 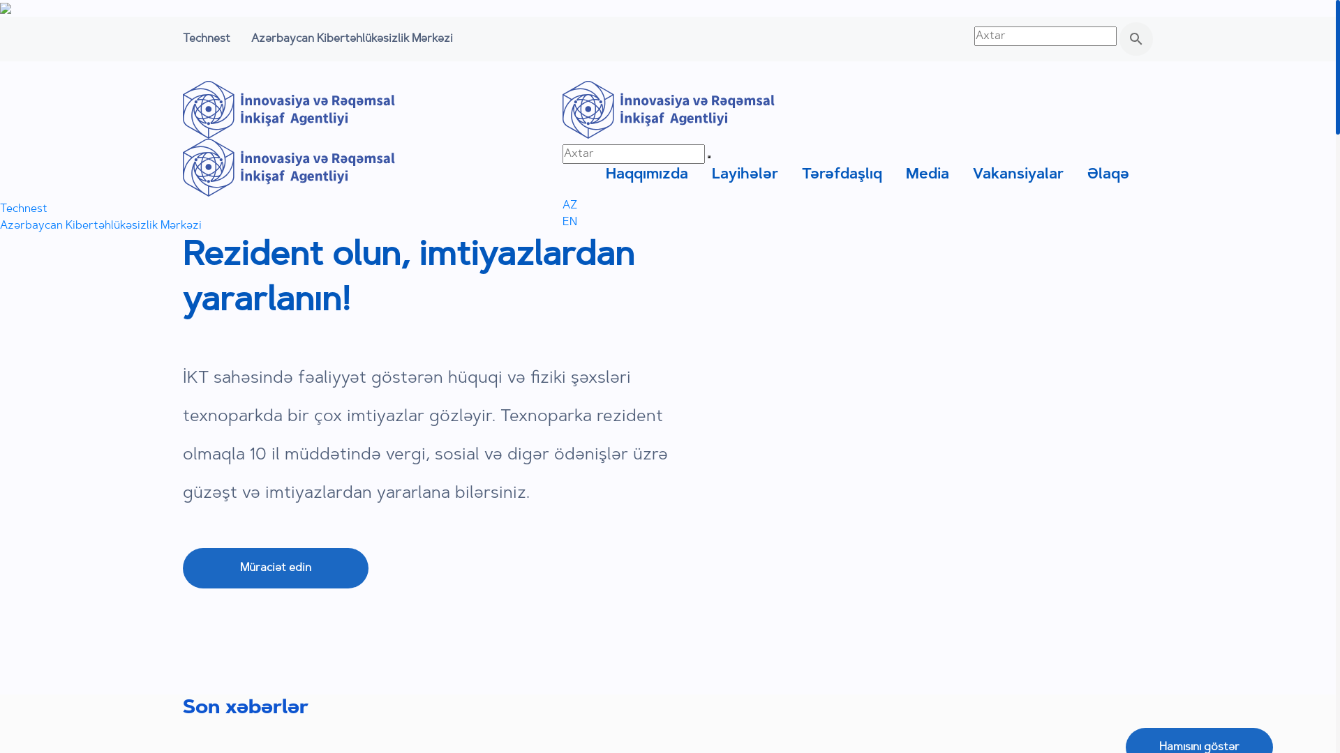 I want to click on logo, so click(x=289, y=167).